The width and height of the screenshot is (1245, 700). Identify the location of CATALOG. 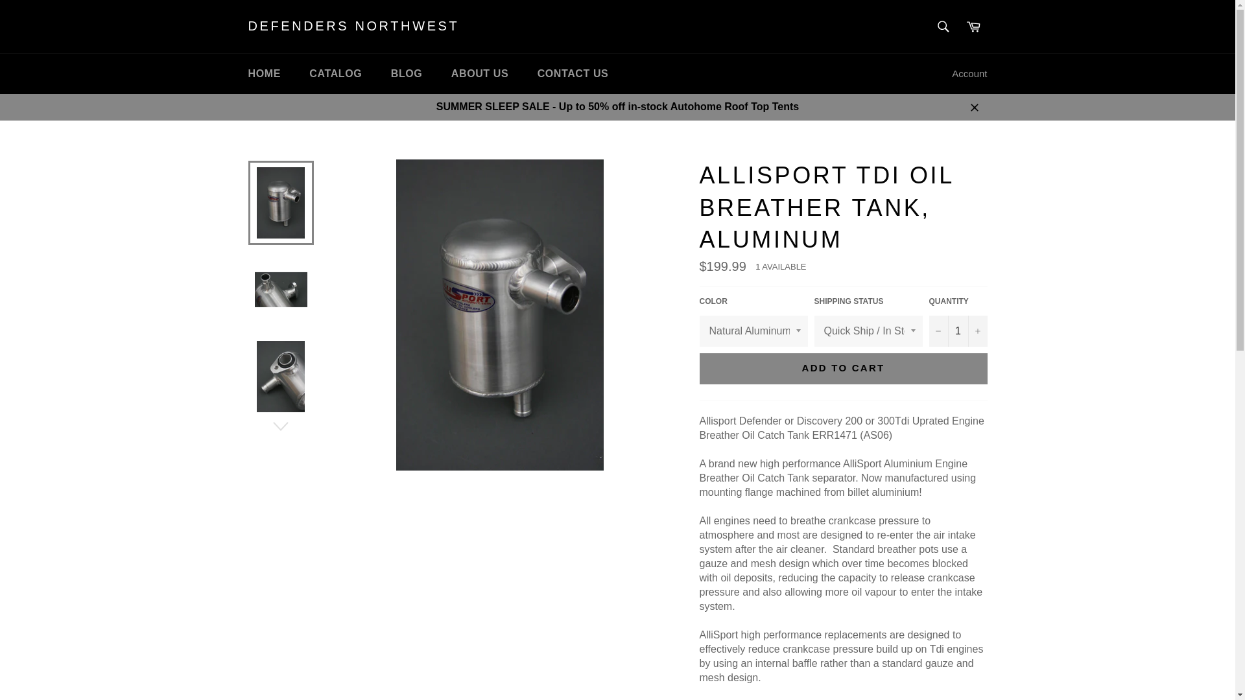
(335, 74).